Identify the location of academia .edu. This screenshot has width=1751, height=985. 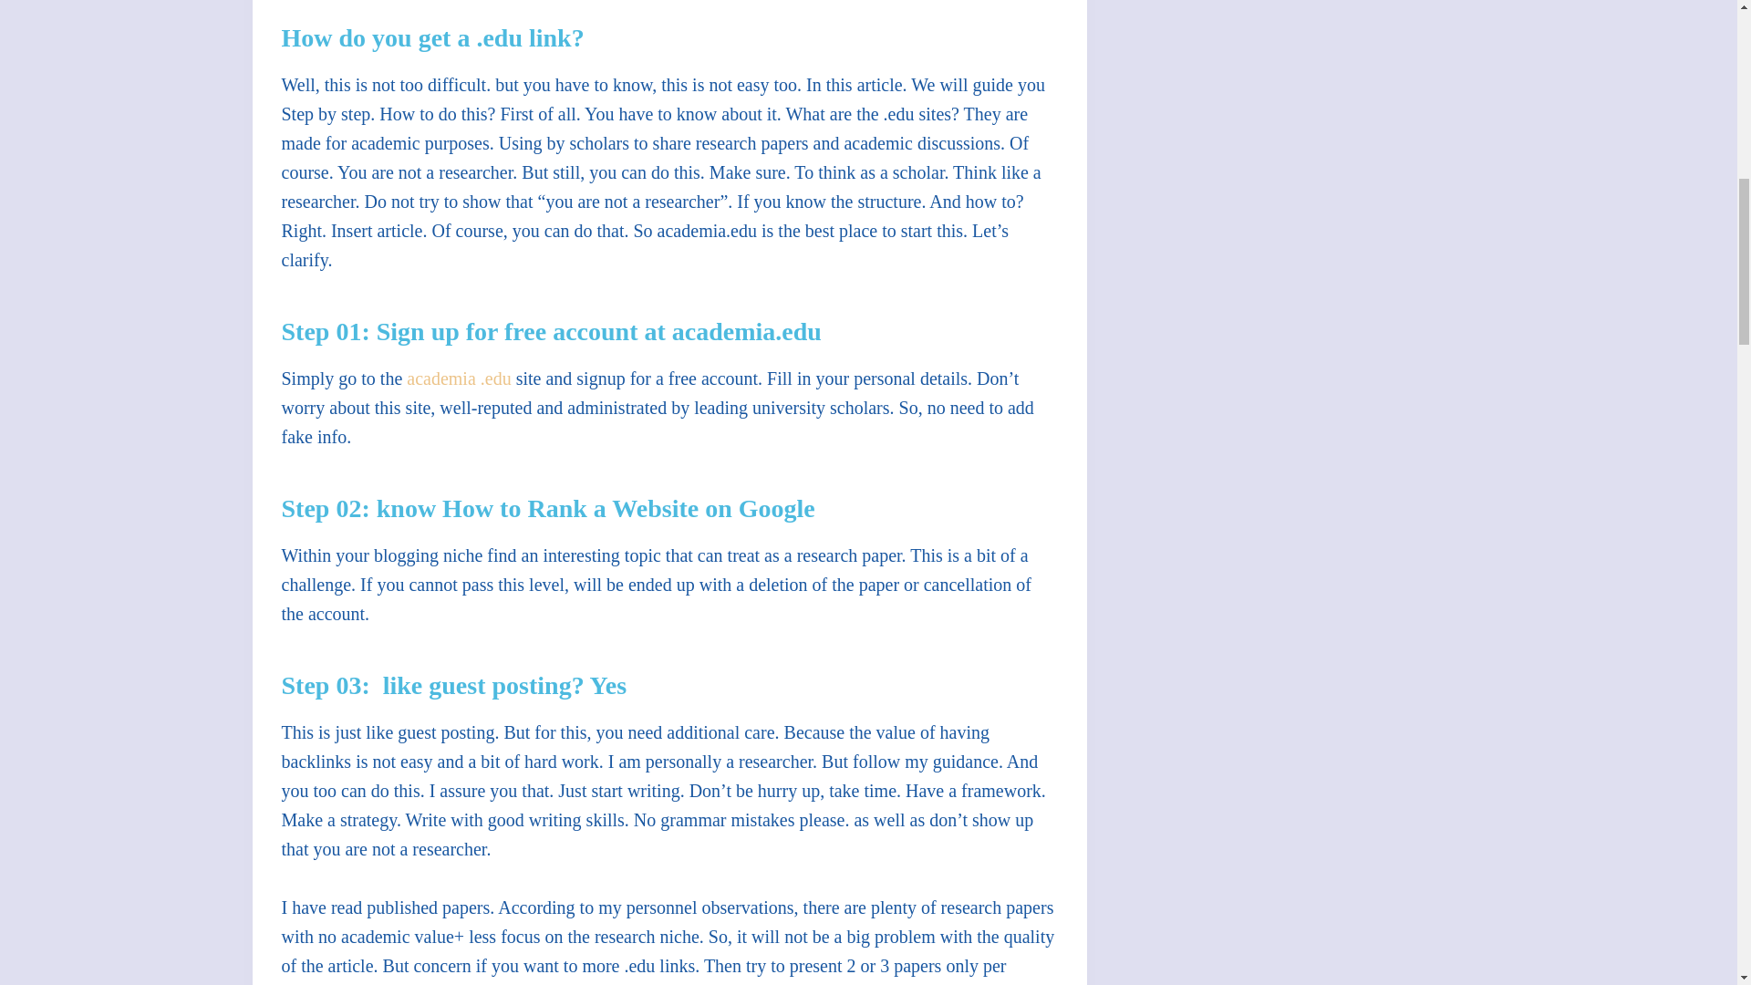
(458, 378).